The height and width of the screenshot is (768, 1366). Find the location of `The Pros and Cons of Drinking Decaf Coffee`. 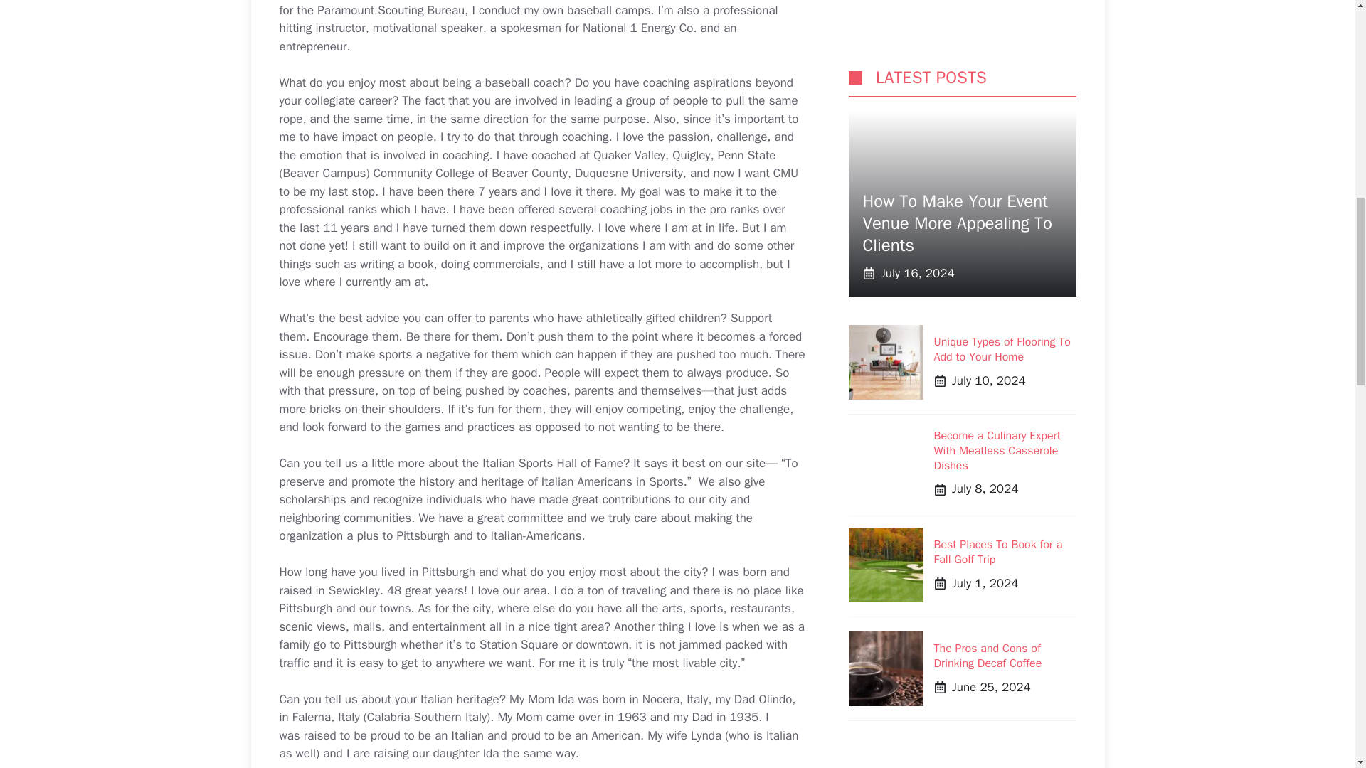

The Pros and Cons of Drinking Decaf Coffee is located at coordinates (987, 228).